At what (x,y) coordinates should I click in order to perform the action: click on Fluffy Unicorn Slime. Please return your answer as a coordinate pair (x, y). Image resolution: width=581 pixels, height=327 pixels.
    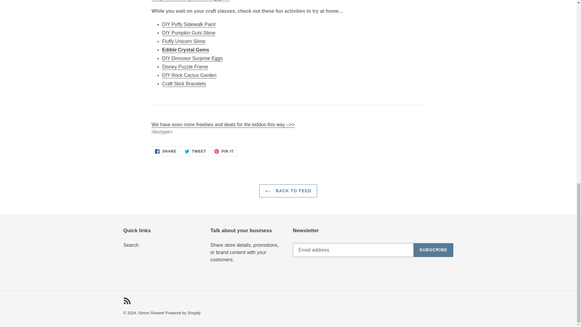
    Looking at the image, I should click on (184, 41).